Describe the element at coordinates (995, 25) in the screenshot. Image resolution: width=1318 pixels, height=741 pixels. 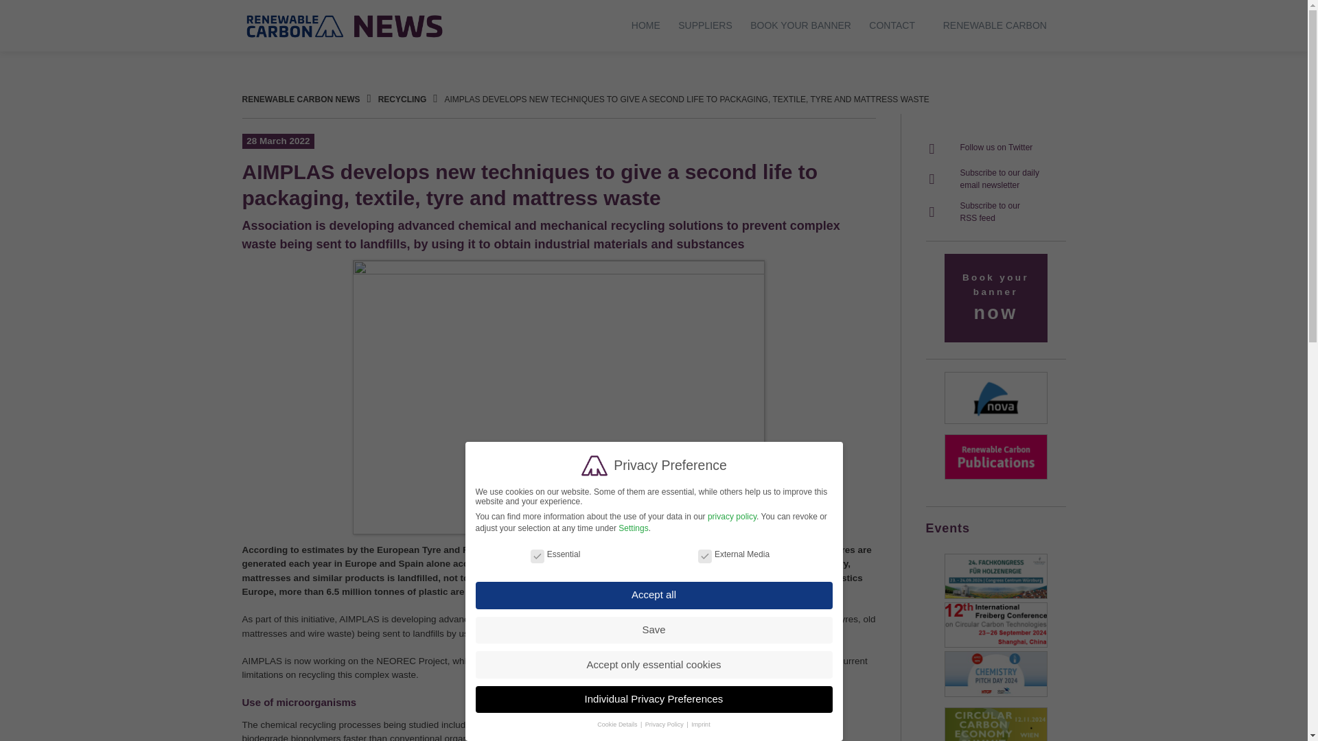
I see `SUPPLIERS` at that location.